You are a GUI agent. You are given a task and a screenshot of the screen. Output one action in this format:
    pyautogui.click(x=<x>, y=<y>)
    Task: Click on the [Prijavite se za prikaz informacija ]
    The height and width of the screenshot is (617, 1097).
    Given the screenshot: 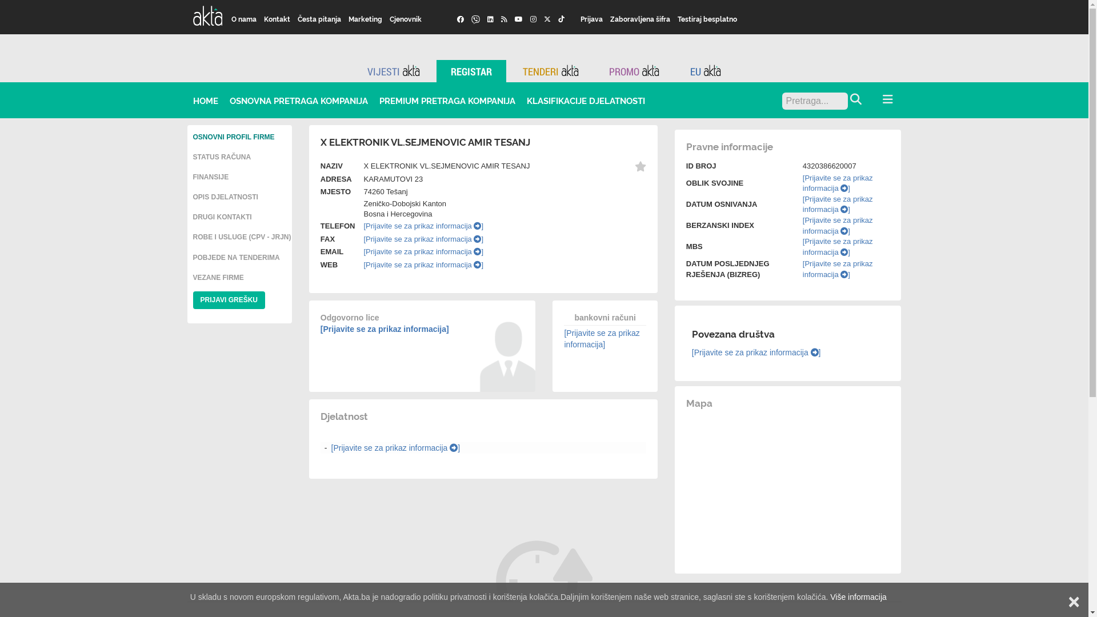 What is the action you would take?
    pyautogui.click(x=423, y=265)
    